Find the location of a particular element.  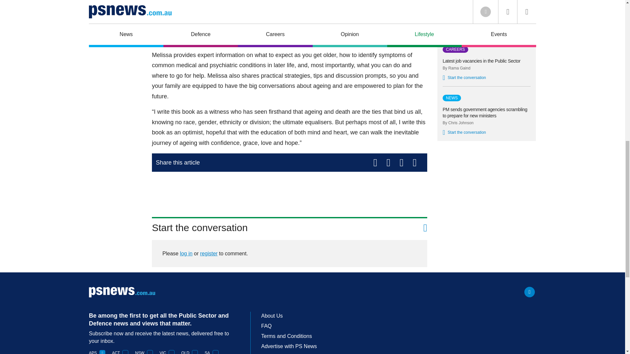

1 is located at coordinates (171, 352).